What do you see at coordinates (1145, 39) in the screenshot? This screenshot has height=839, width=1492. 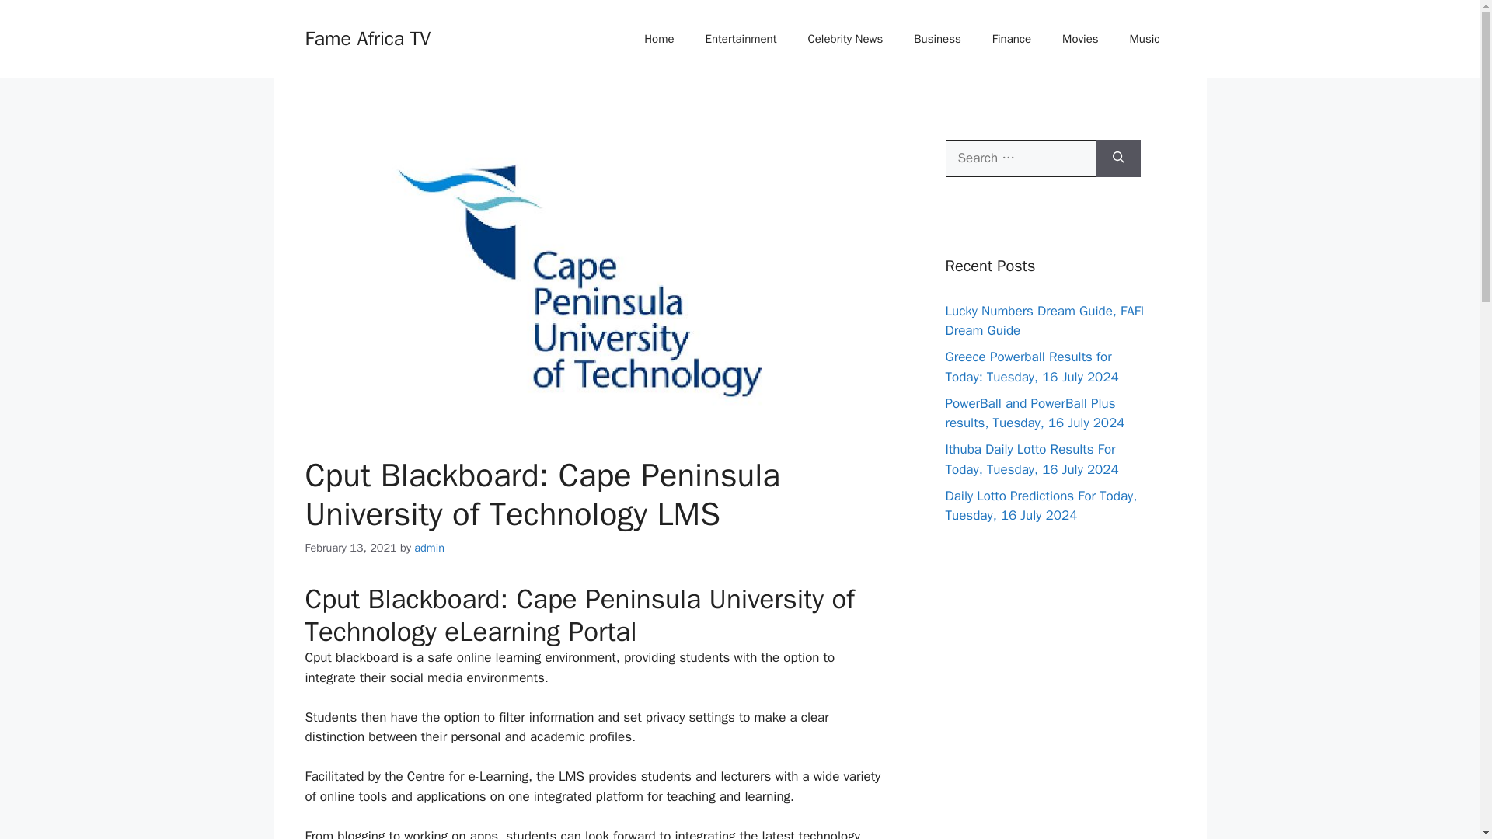 I see `Music` at bounding box center [1145, 39].